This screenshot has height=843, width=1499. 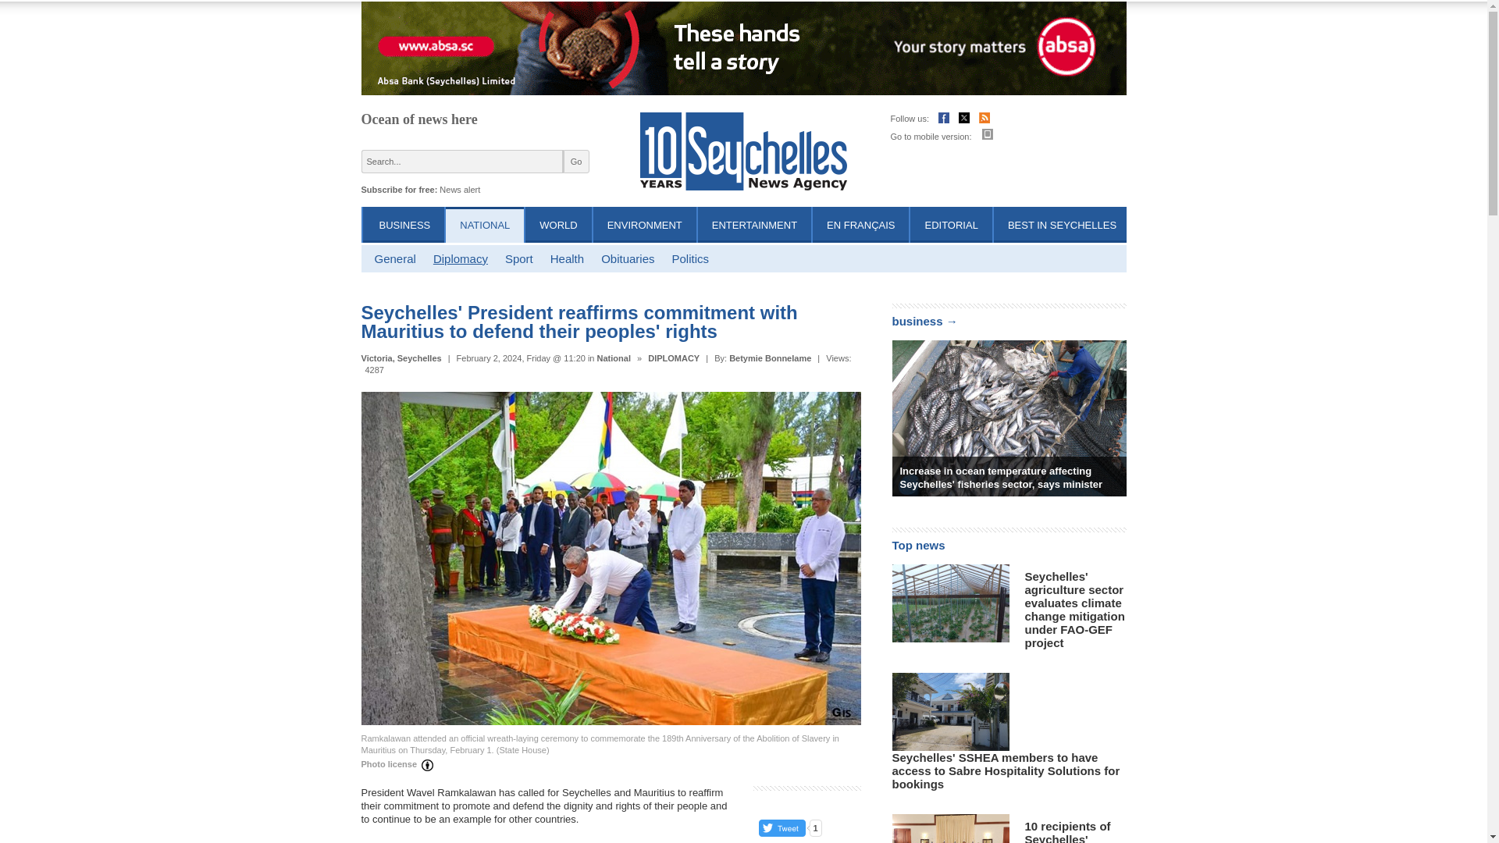 What do you see at coordinates (404, 225) in the screenshot?
I see `Seychelles Business News` at bounding box center [404, 225].